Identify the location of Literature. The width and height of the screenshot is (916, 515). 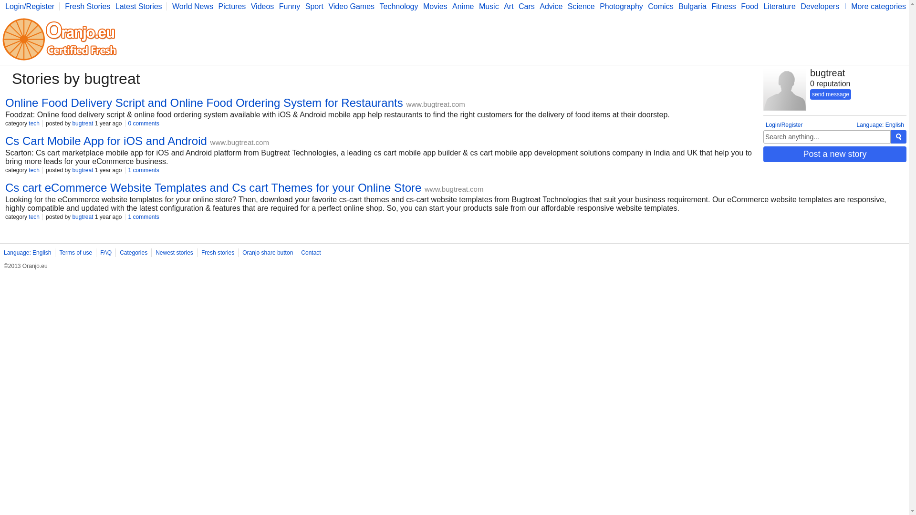
(778, 7).